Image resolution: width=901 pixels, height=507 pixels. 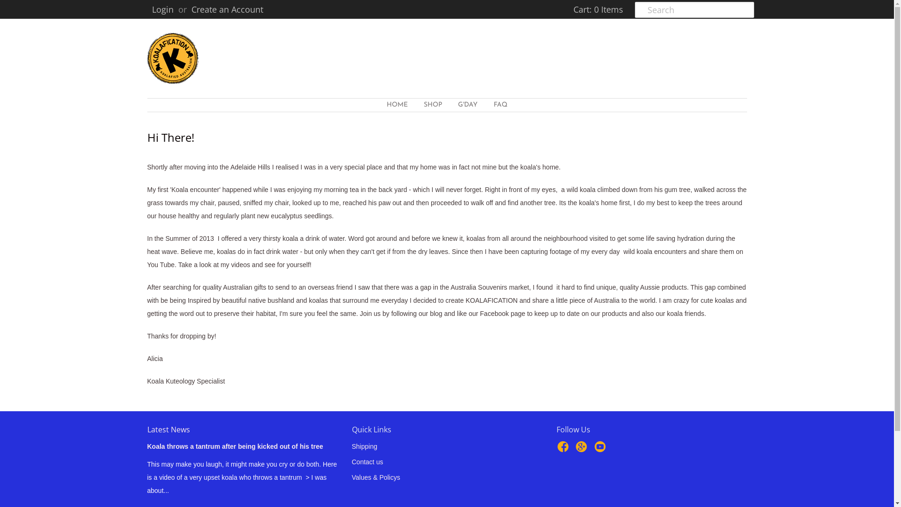 I want to click on Follow us on Google+!, so click(x=583, y=450).